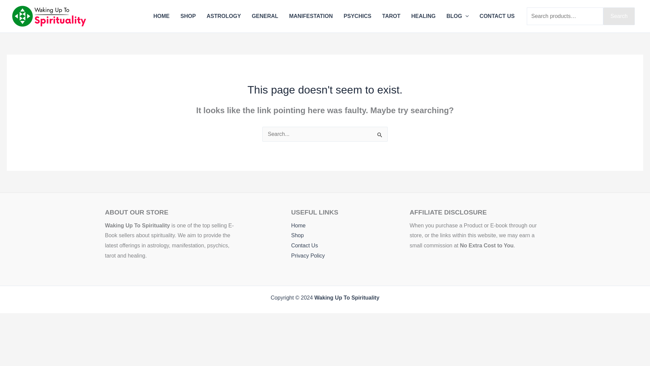 This screenshot has height=366, width=650. Describe the element at coordinates (497, 16) in the screenshot. I see `CONTACT US` at that location.